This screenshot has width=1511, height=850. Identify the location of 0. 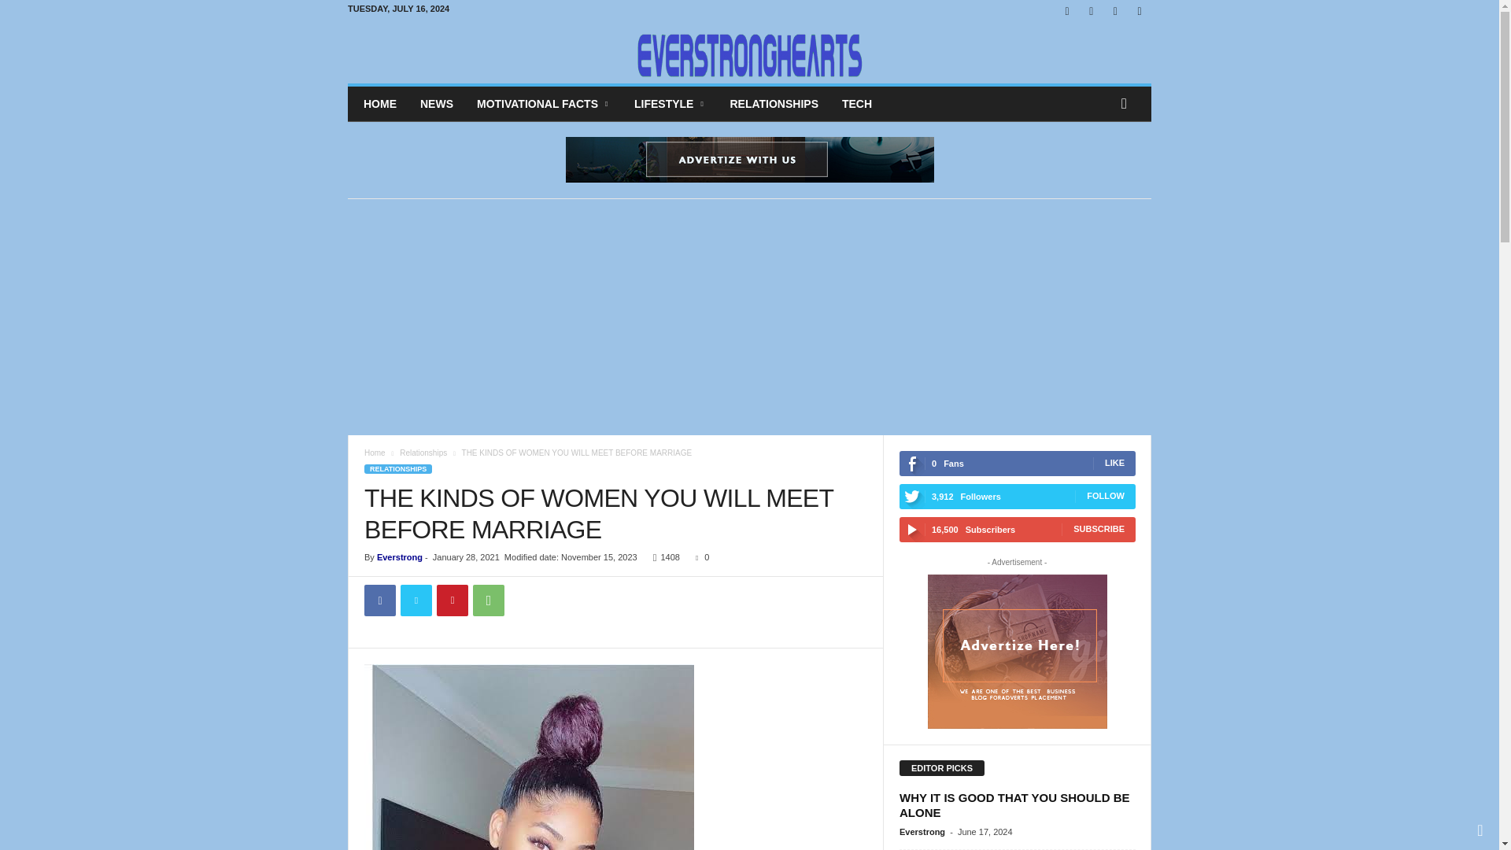
(699, 557).